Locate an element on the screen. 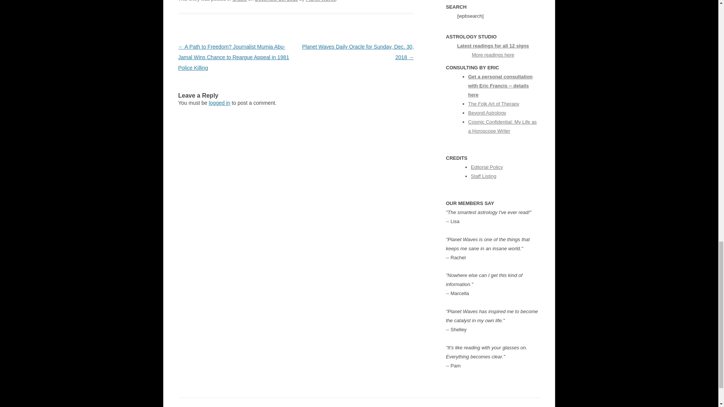 Image resolution: width=724 pixels, height=407 pixels. 12:00 am is located at coordinates (276, 1).